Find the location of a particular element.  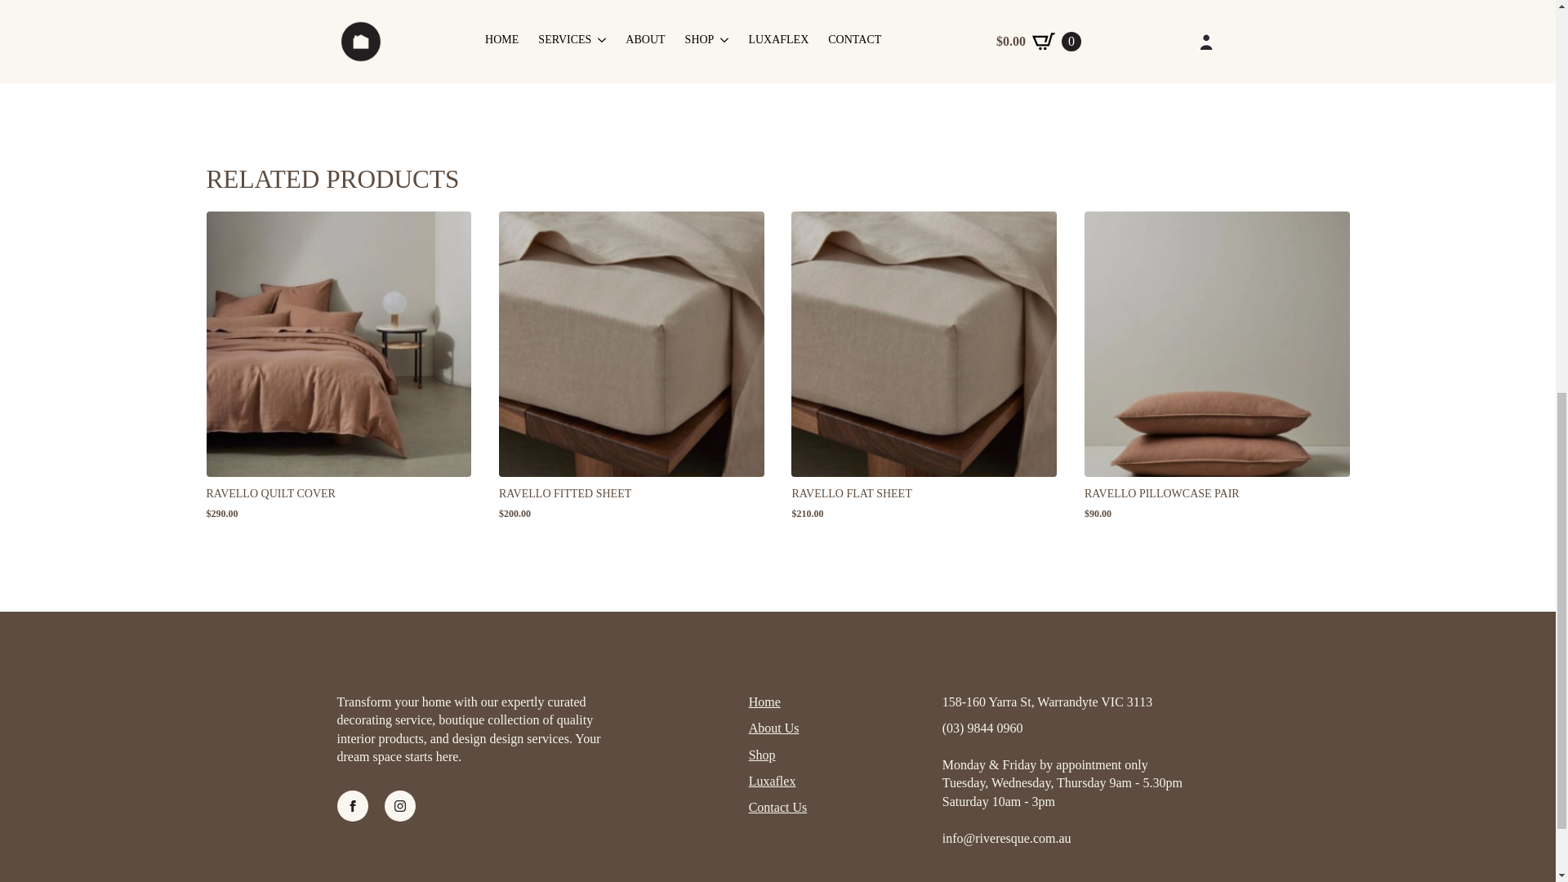

Add To Cart is located at coordinates (929, 31).